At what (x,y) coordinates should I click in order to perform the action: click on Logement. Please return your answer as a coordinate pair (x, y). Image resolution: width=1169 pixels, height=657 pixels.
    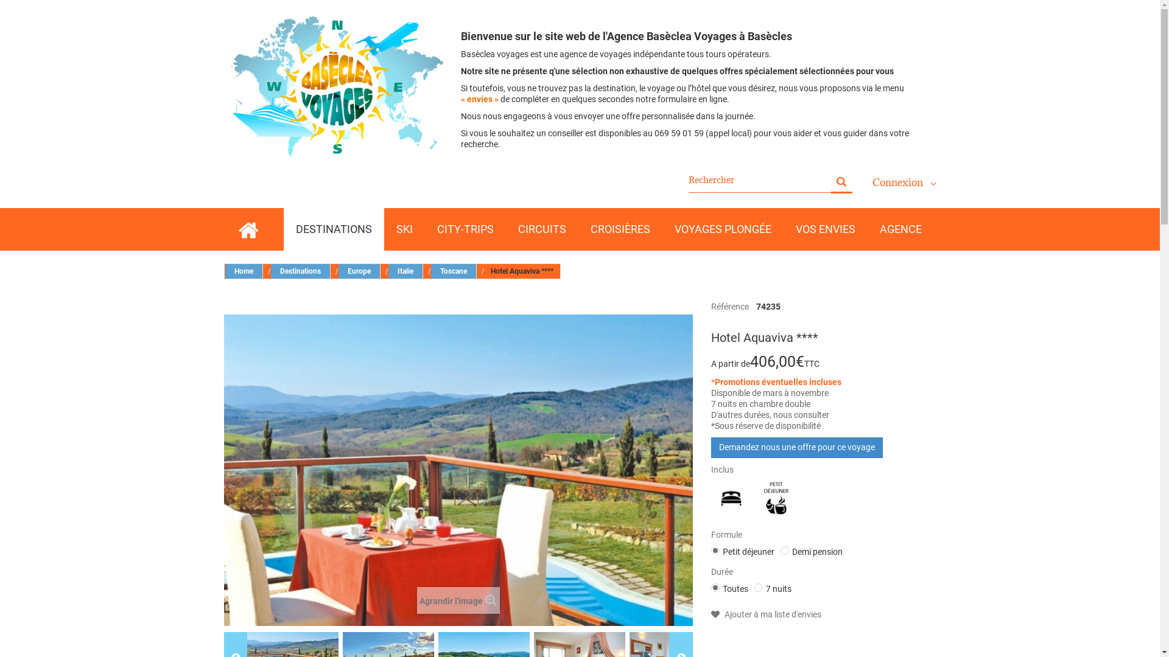
    Looking at the image, I should click on (731, 499).